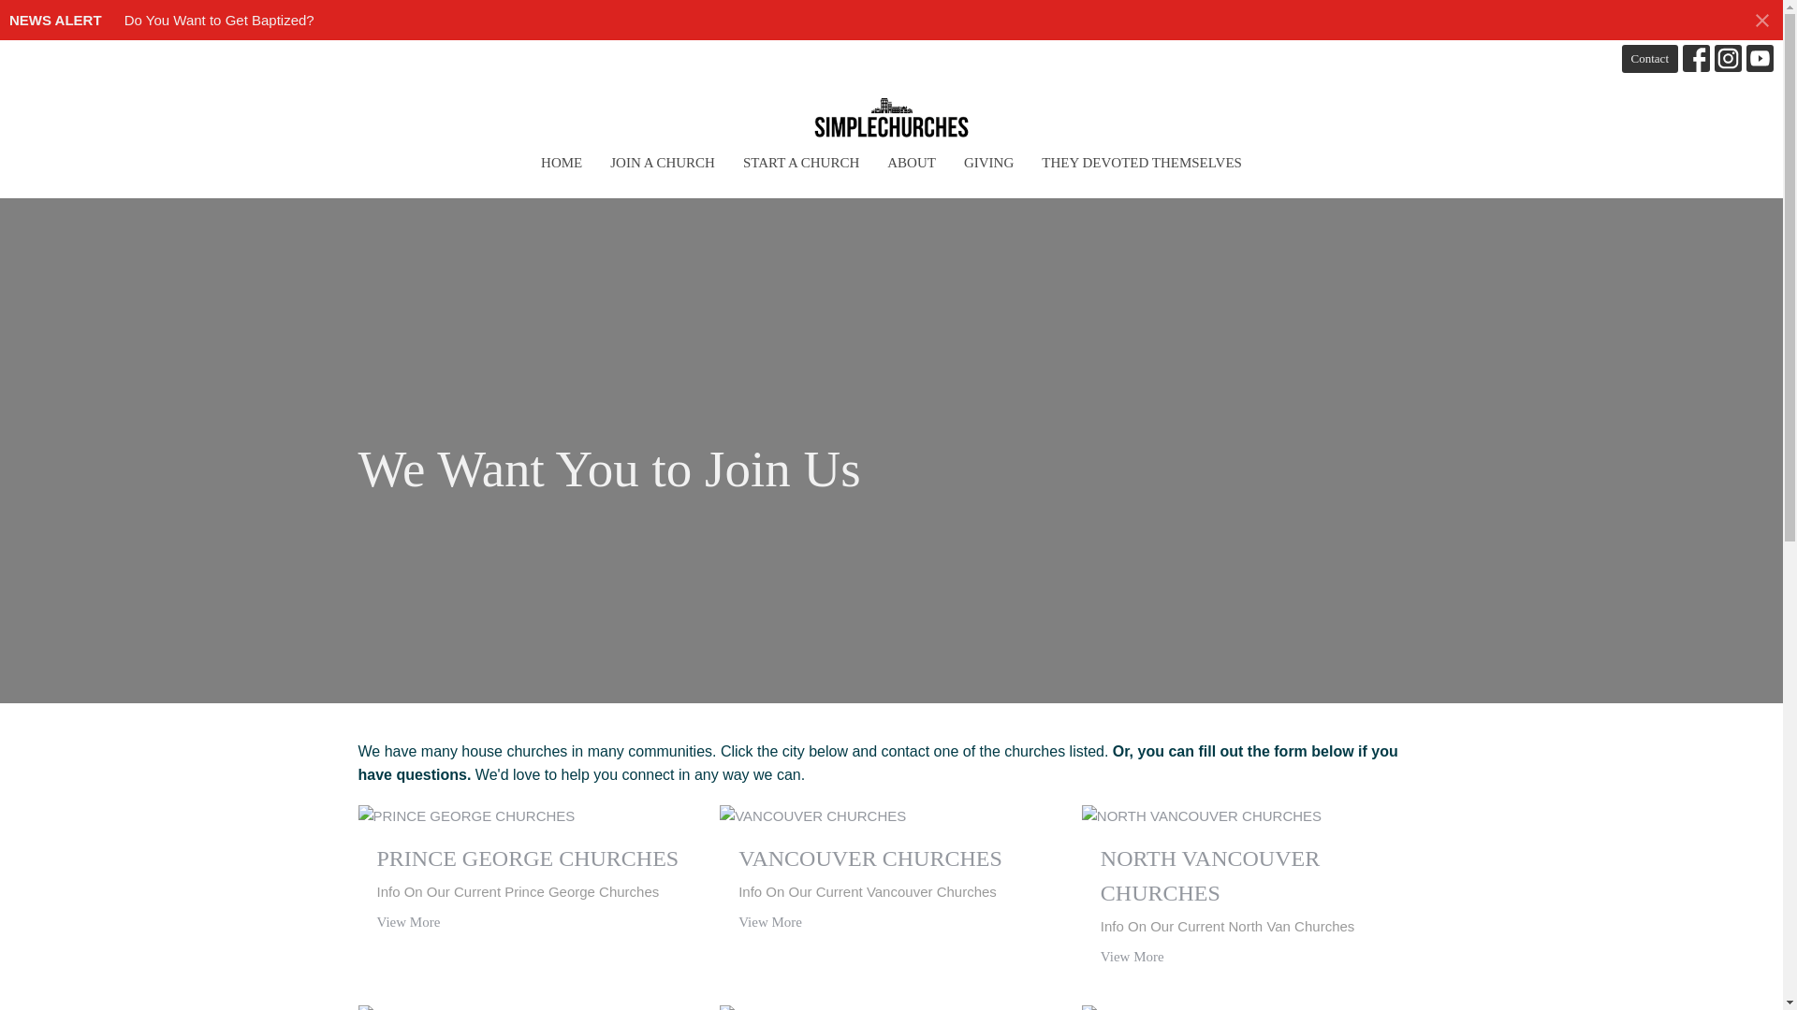  I want to click on Do You Want to Get Baptized?, so click(219, 20).